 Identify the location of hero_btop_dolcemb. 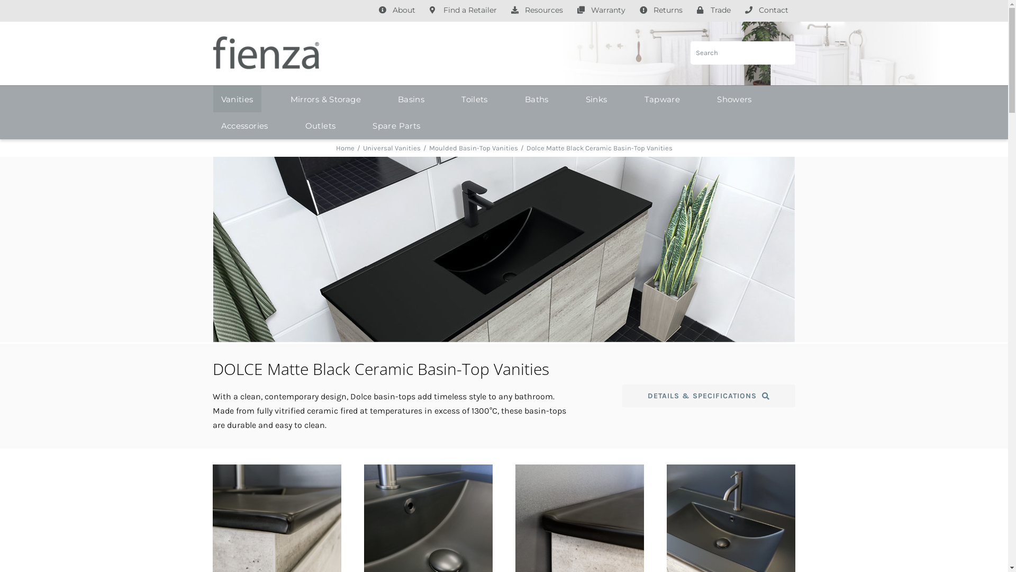
(504, 249).